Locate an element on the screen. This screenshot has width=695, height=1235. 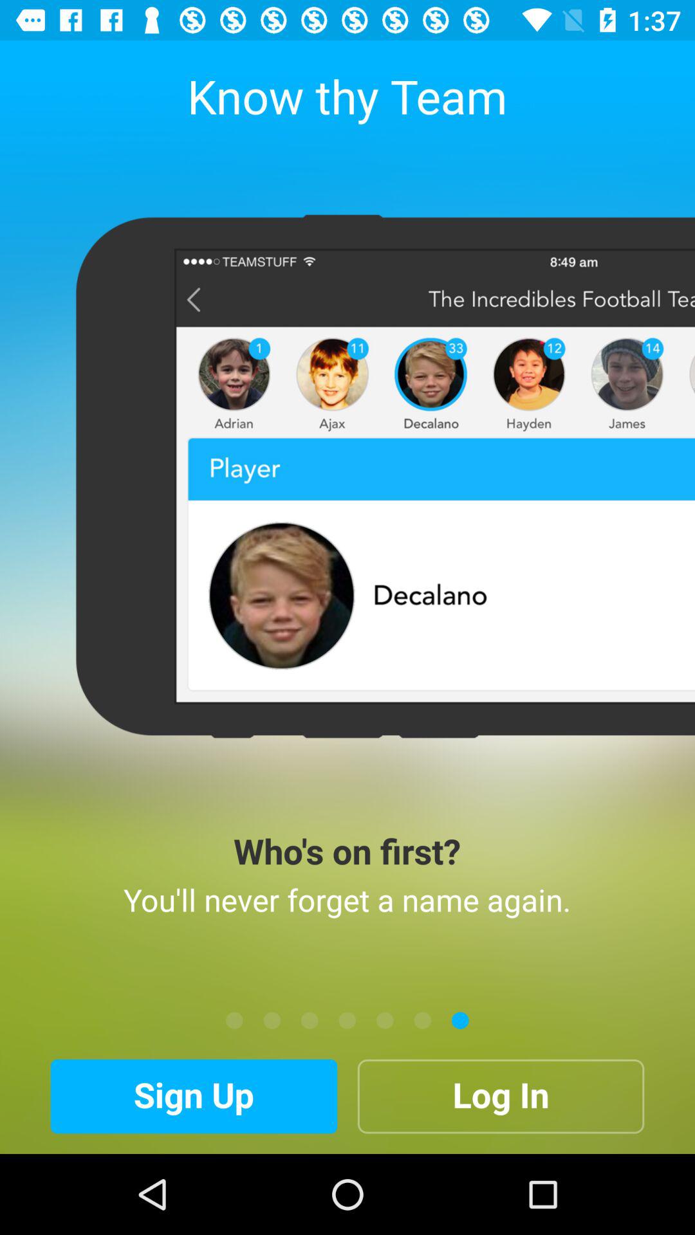
click the icon next to log in item is located at coordinates (194, 1096).